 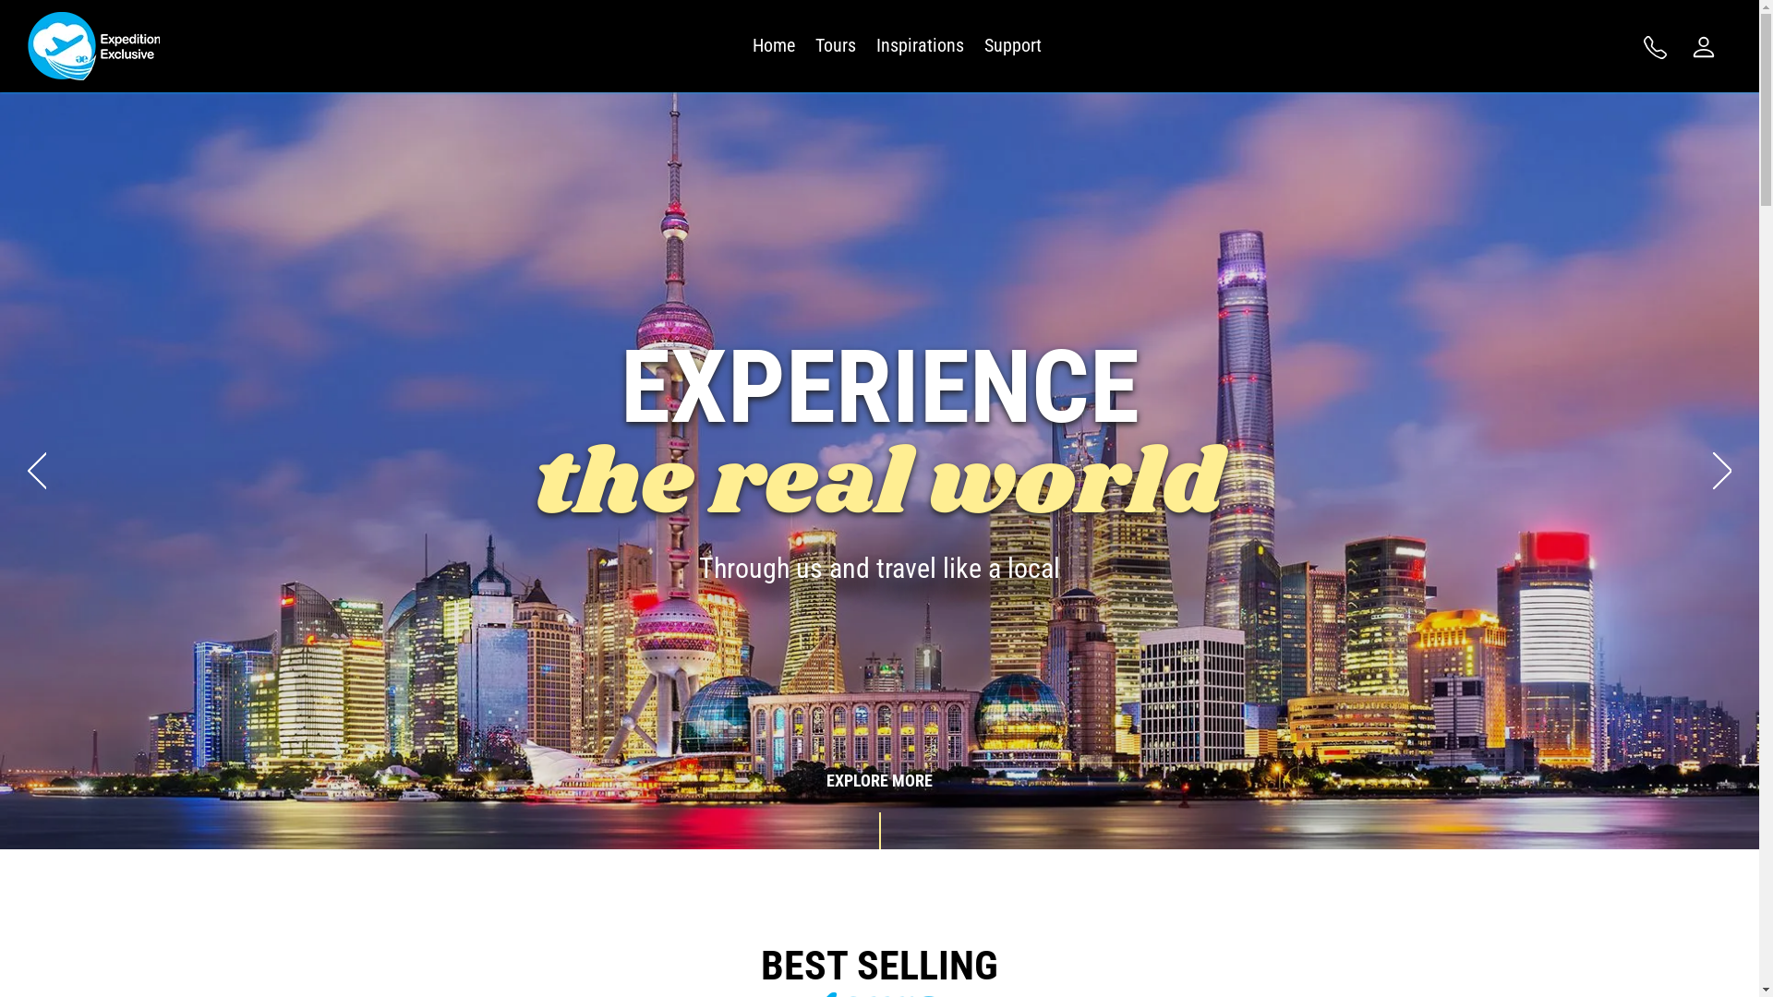 I want to click on Tours, so click(x=836, y=46).